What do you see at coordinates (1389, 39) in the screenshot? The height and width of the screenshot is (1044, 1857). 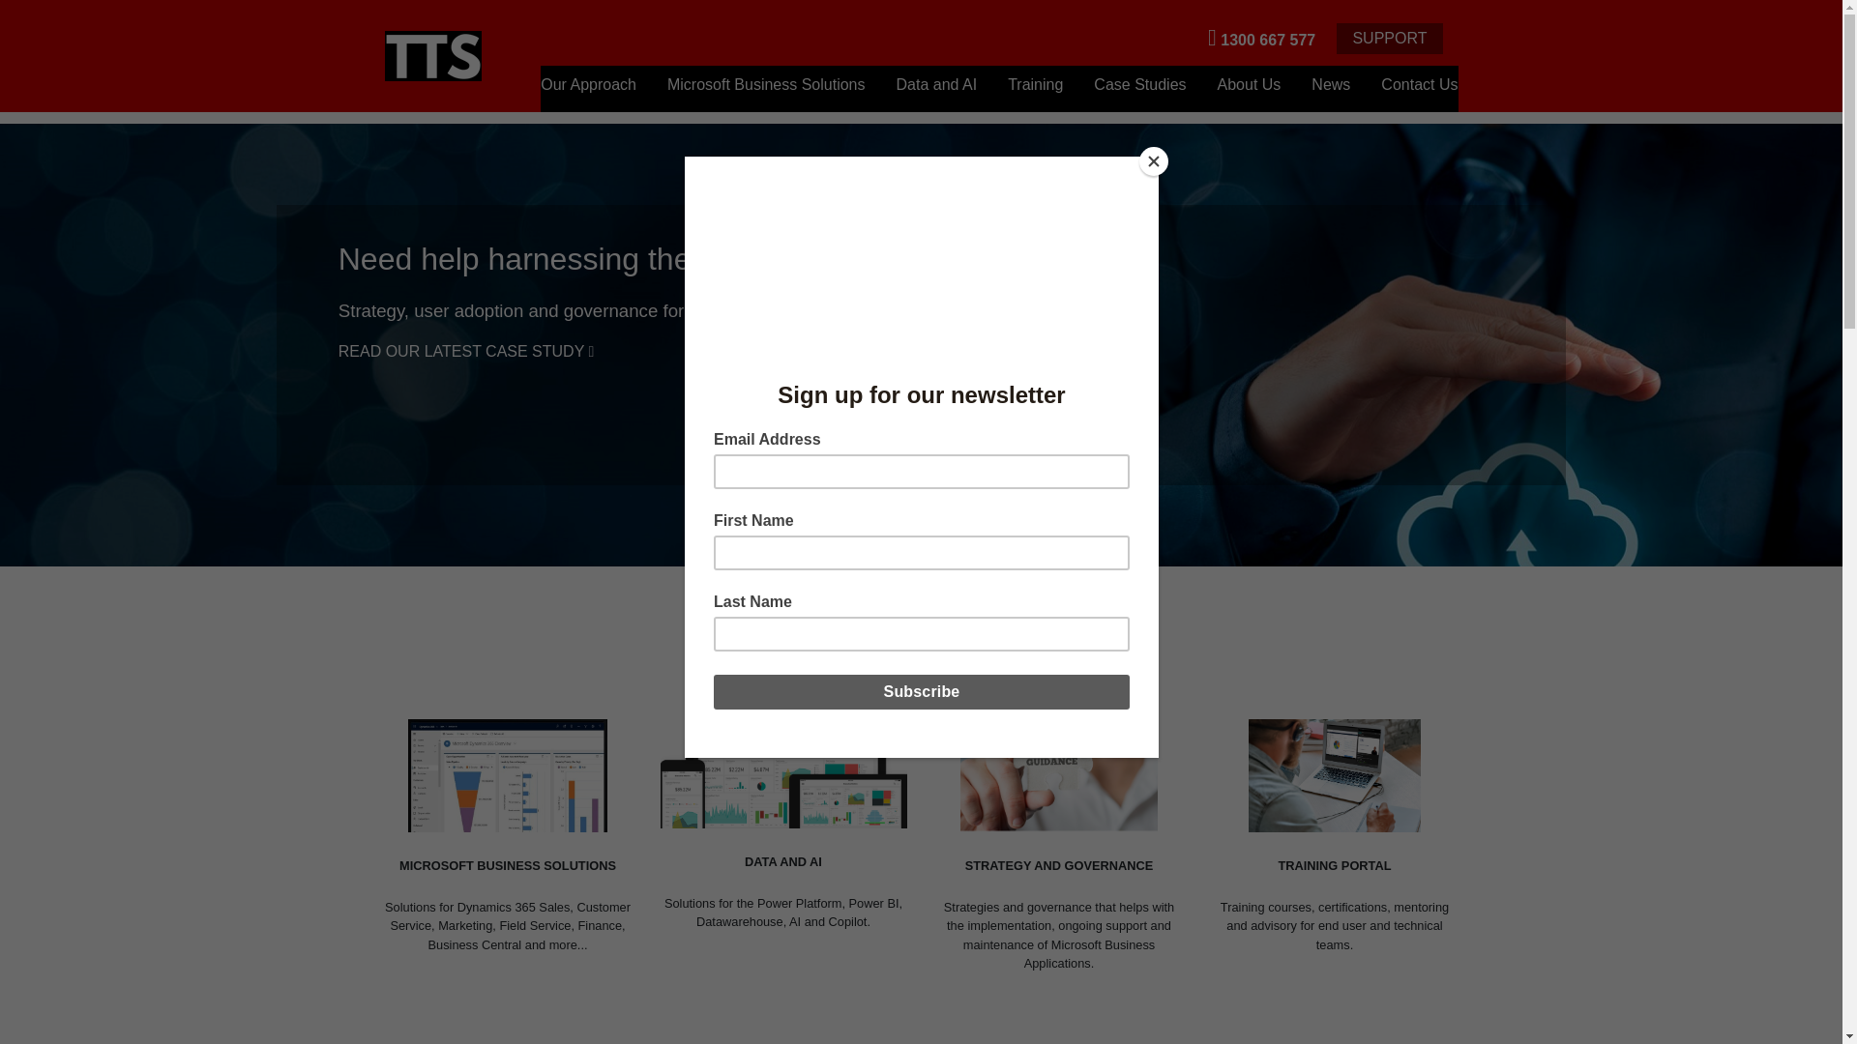 I see `SUPPORT` at bounding box center [1389, 39].